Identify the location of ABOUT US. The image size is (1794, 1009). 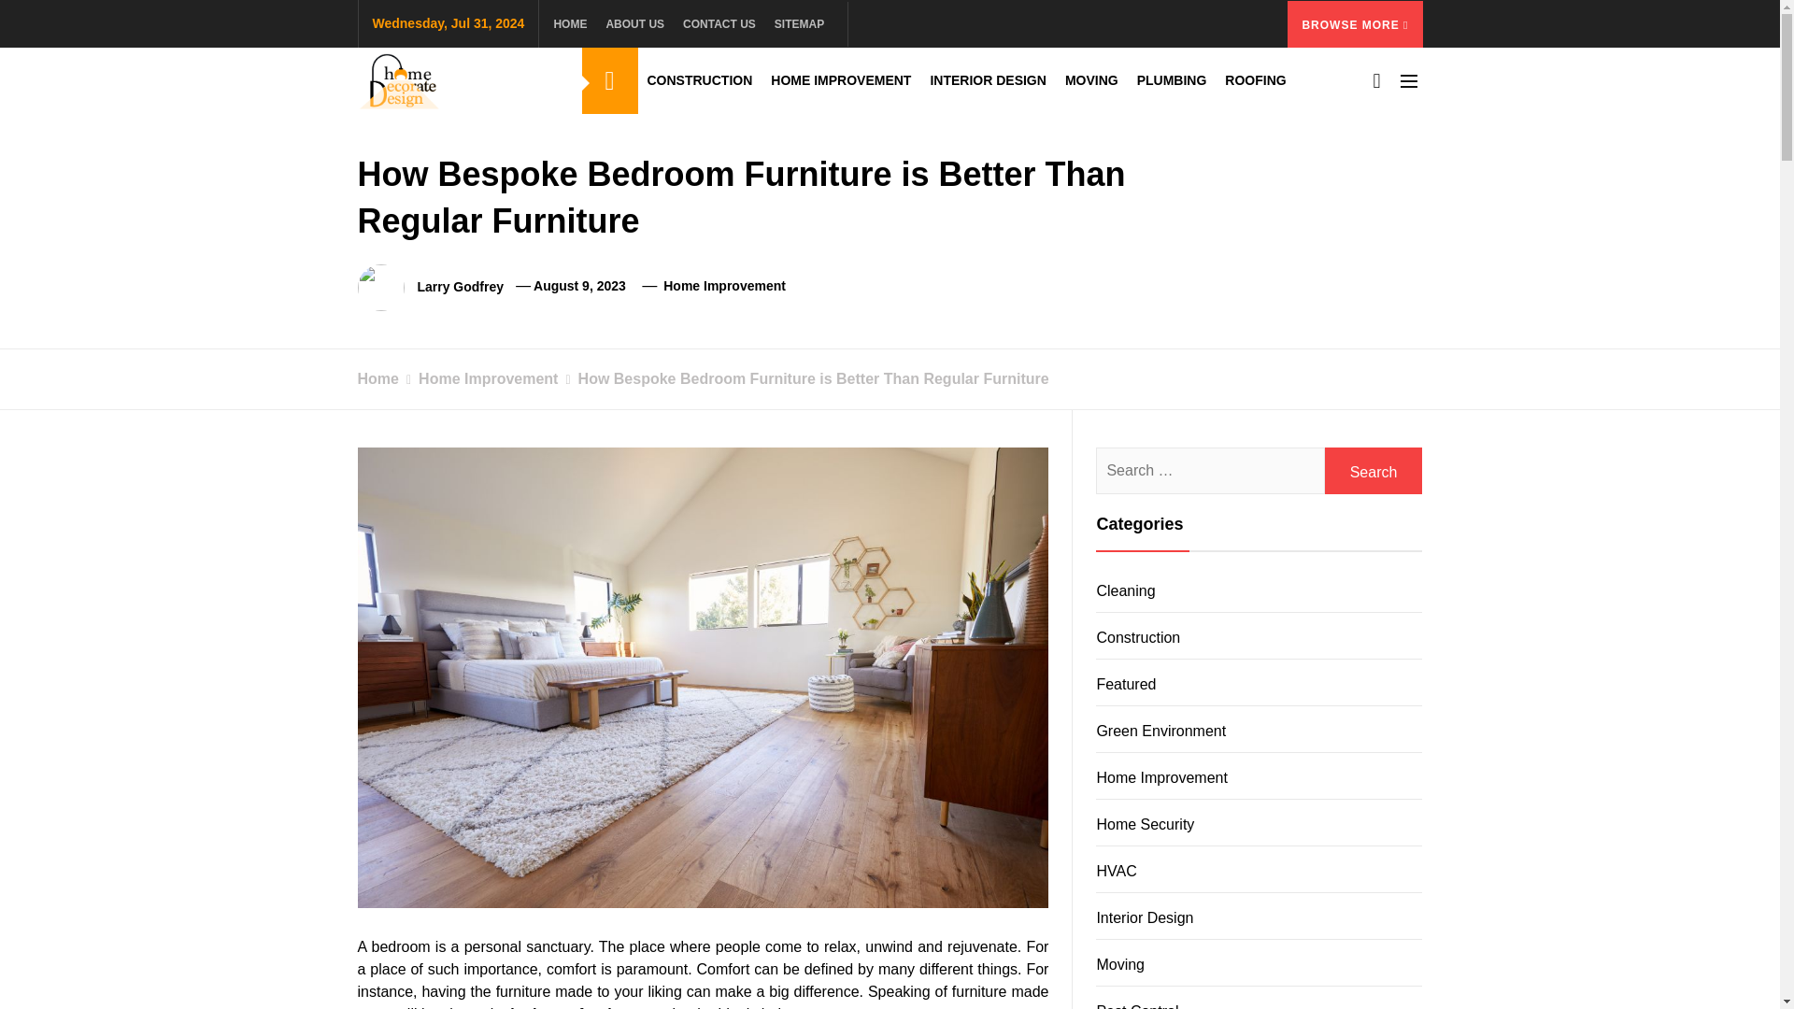
(634, 22).